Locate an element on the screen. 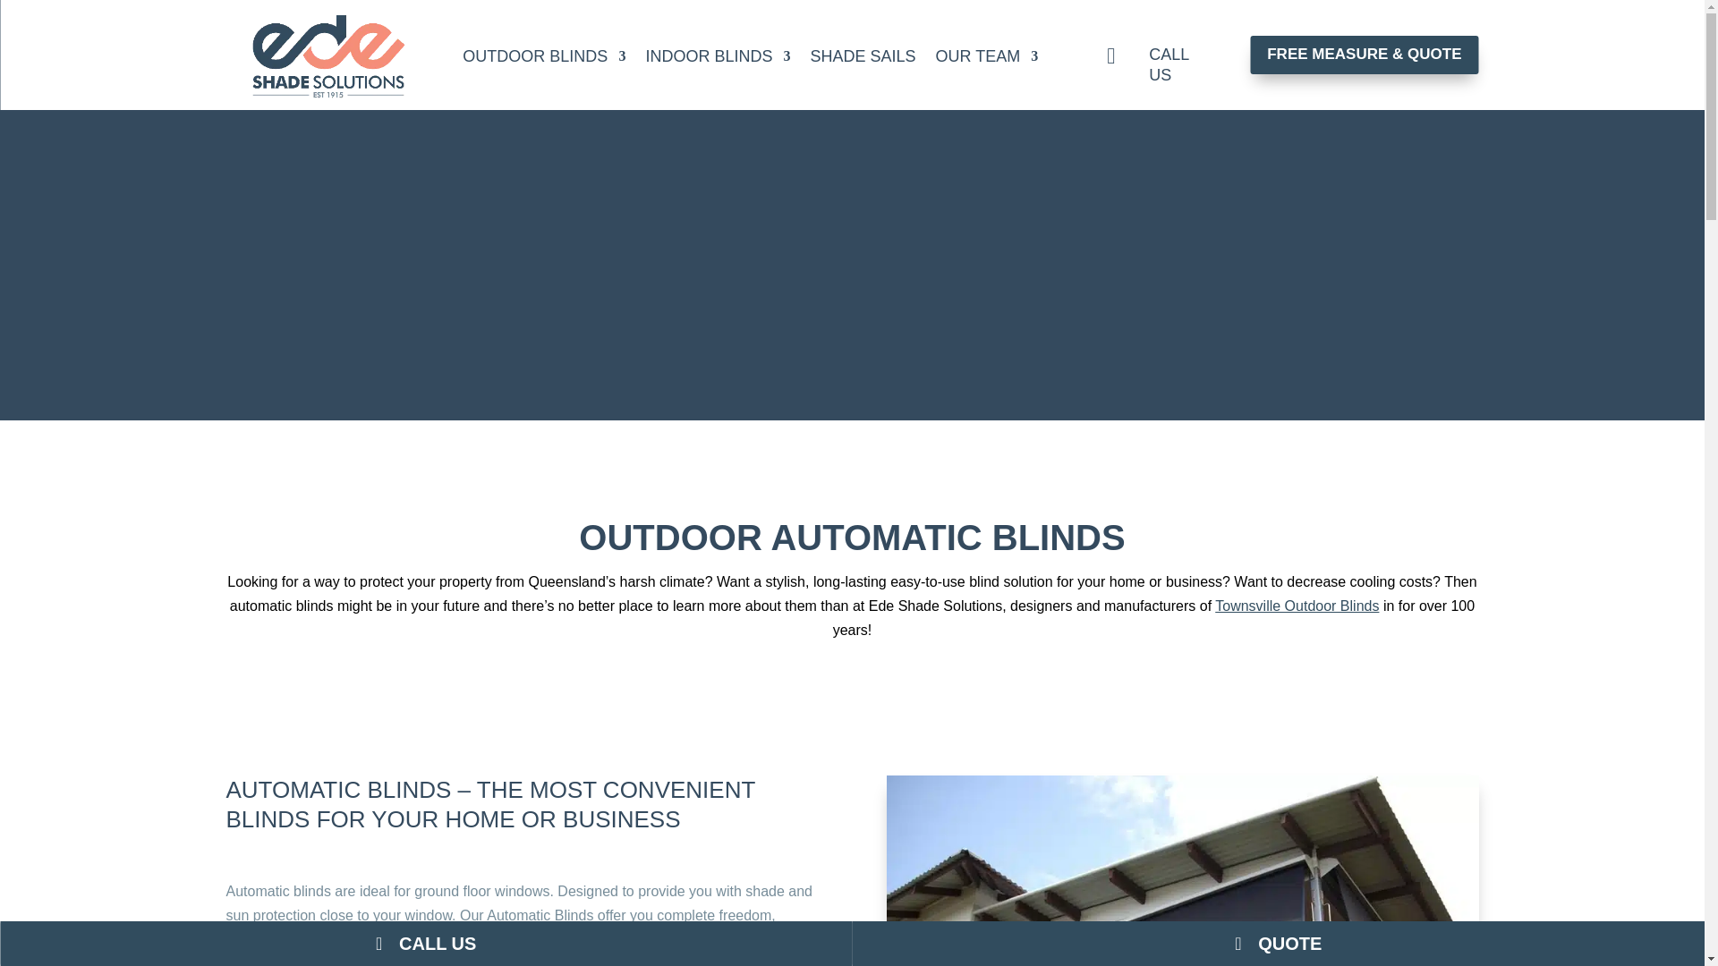 The width and height of the screenshot is (1718, 966). Townsville Outdoor Blinds is located at coordinates (1297, 605).